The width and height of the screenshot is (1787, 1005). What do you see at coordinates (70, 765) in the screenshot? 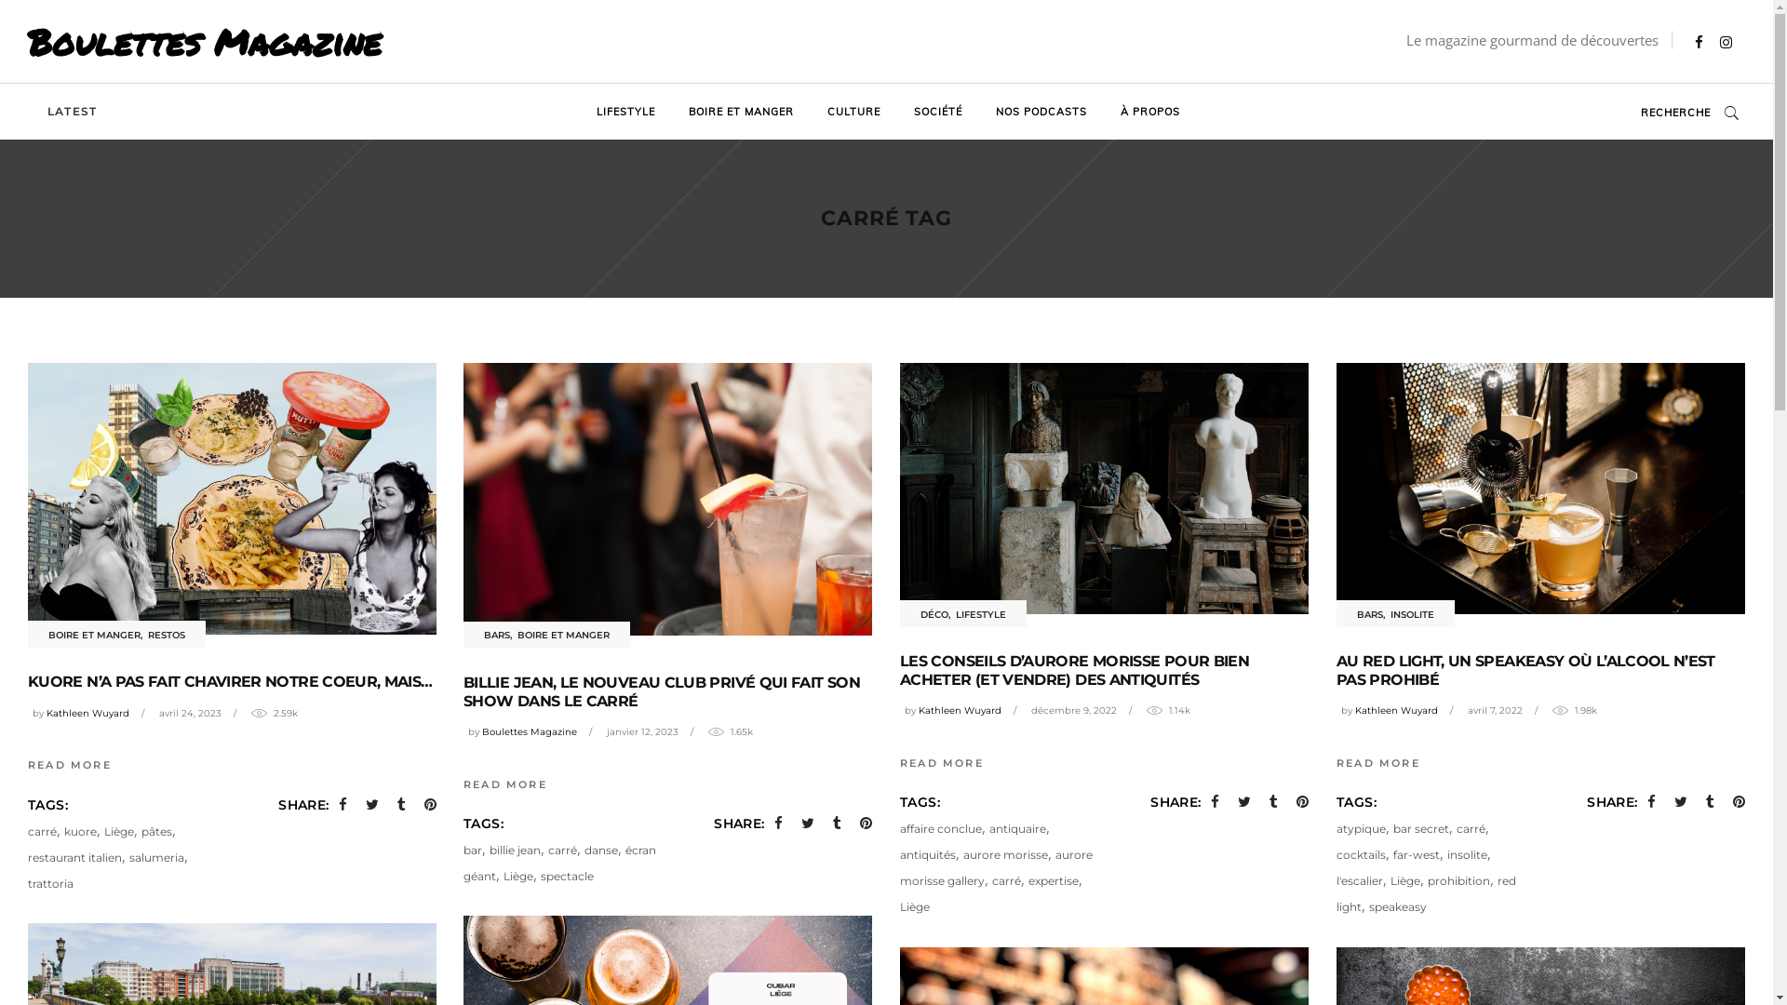
I see `READ MORE` at bounding box center [70, 765].